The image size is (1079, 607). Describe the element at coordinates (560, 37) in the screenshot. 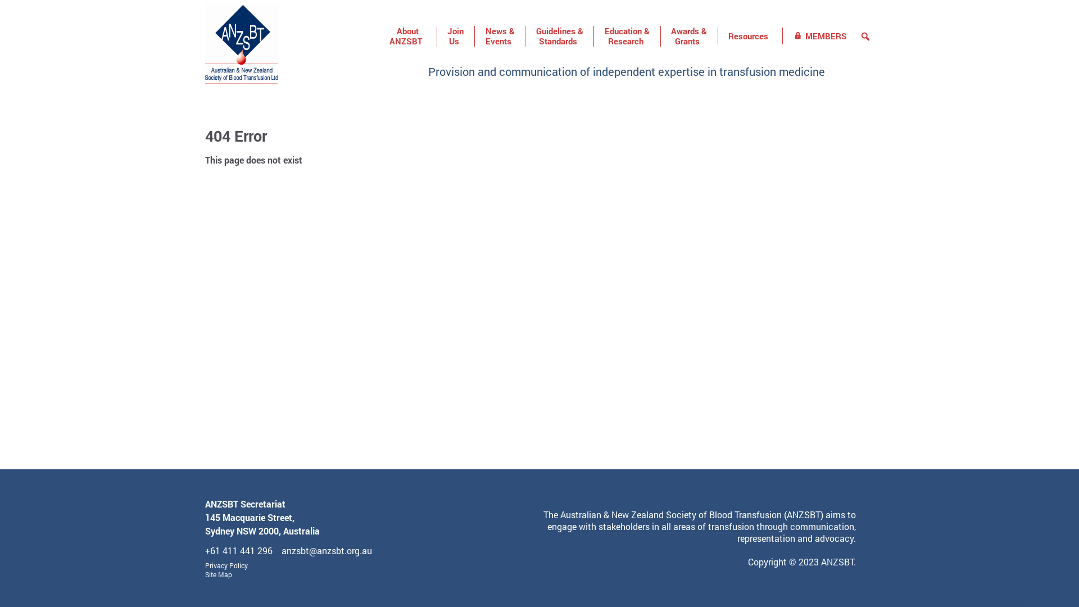

I see `Guidelines &
Standards` at that location.